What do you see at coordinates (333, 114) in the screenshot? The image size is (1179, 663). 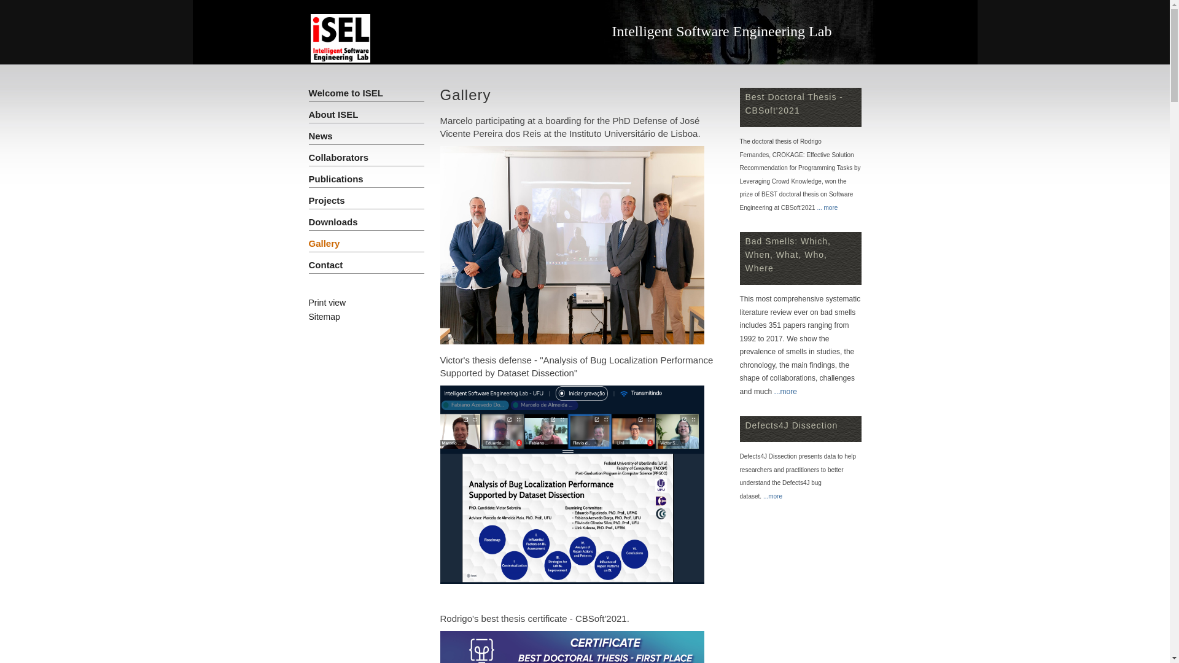 I see `About ISEL` at bounding box center [333, 114].